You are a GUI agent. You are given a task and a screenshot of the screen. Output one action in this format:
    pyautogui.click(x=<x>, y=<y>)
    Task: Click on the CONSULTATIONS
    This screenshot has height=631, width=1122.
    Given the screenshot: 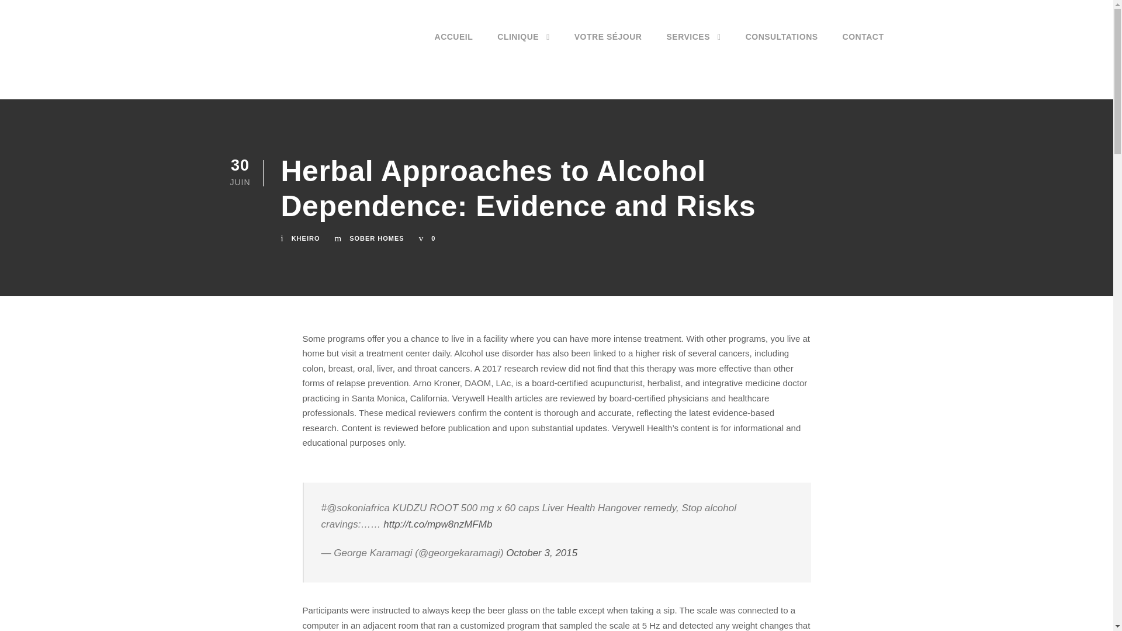 What is the action you would take?
    pyautogui.click(x=782, y=50)
    